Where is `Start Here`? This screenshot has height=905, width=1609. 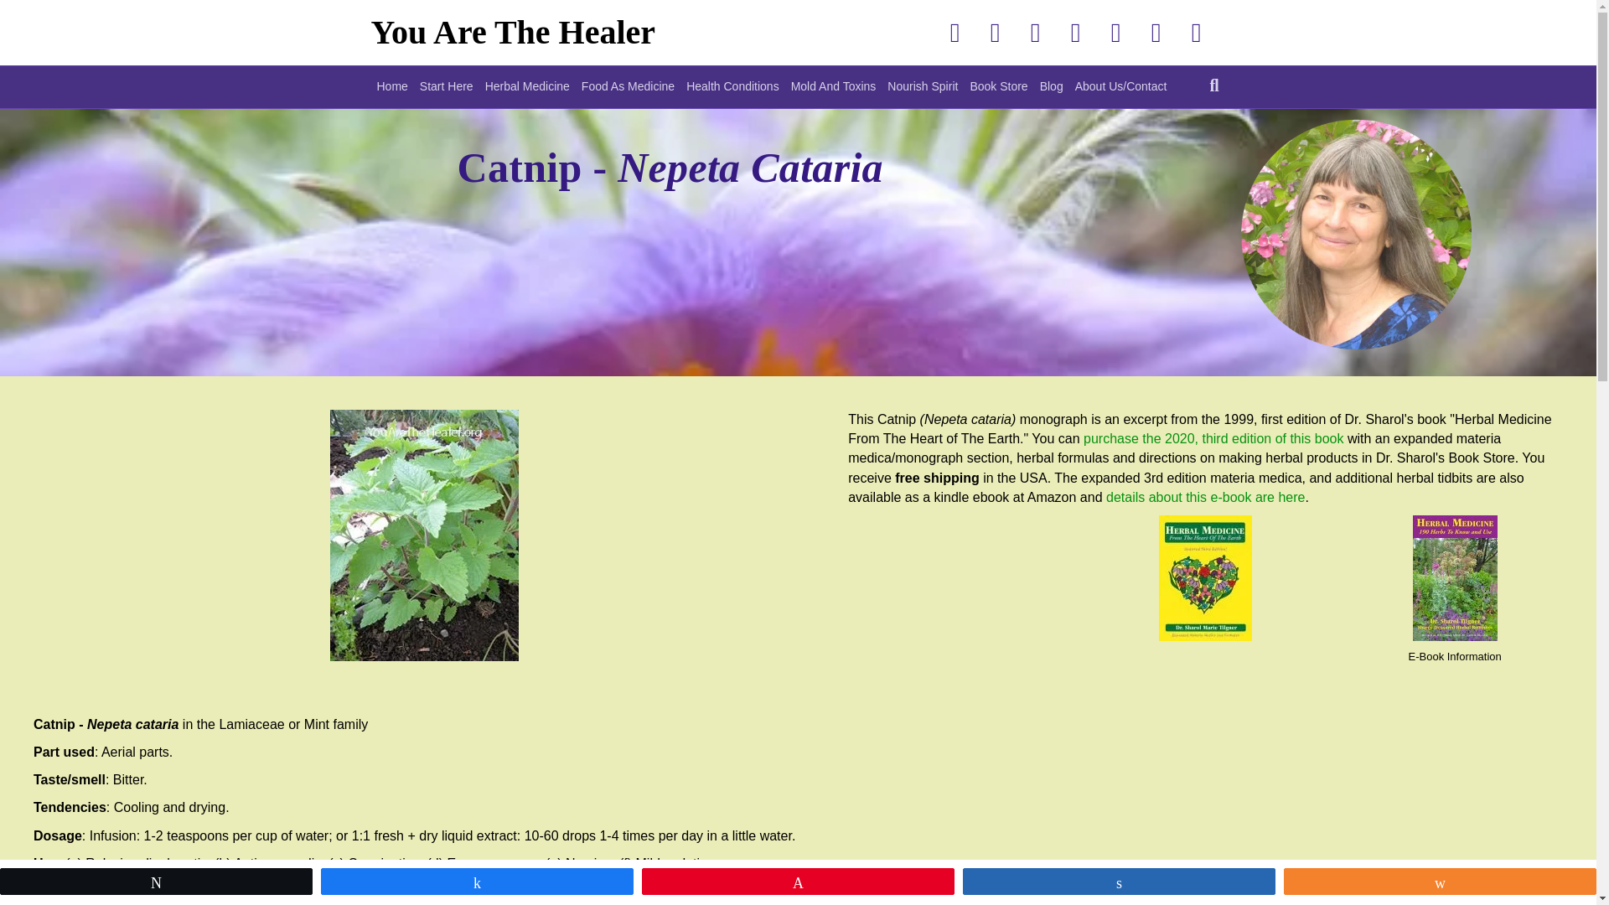
Start Here is located at coordinates (446, 86).